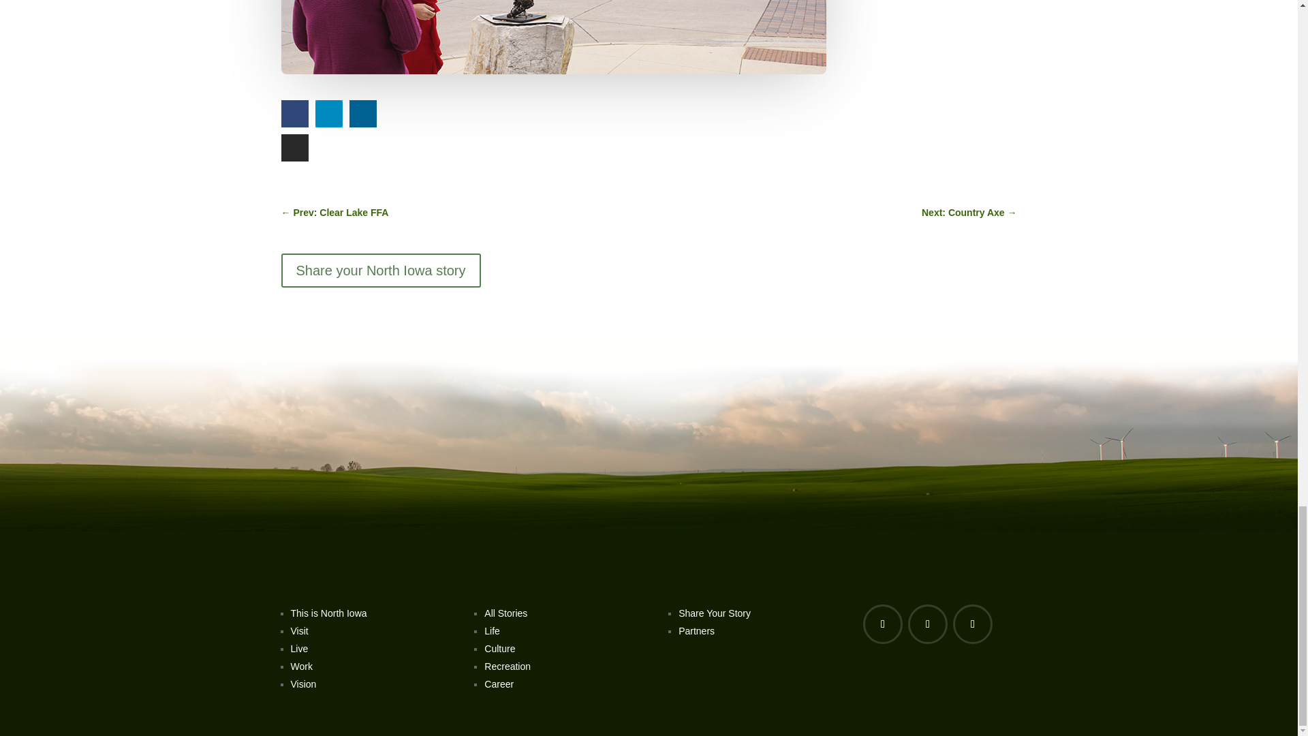 Image resolution: width=1308 pixels, height=736 pixels. I want to click on This is North Iowa, so click(328, 613).